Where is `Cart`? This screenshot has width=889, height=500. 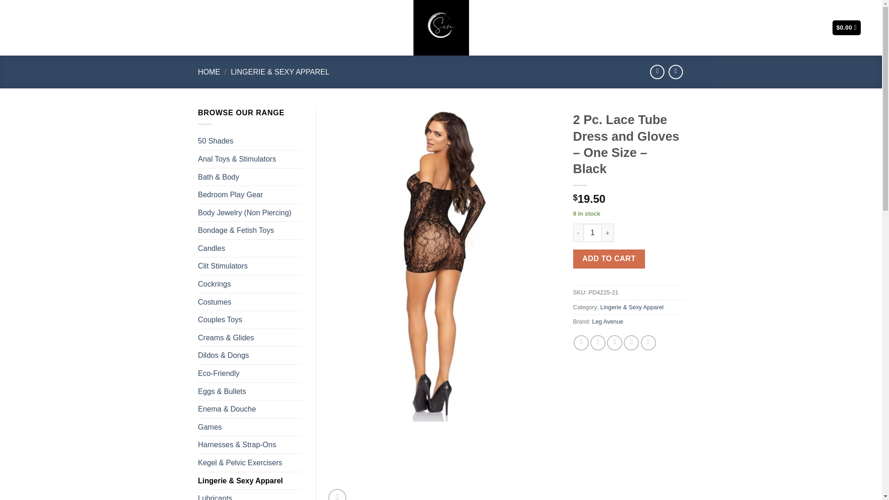
Cart is located at coordinates (846, 28).